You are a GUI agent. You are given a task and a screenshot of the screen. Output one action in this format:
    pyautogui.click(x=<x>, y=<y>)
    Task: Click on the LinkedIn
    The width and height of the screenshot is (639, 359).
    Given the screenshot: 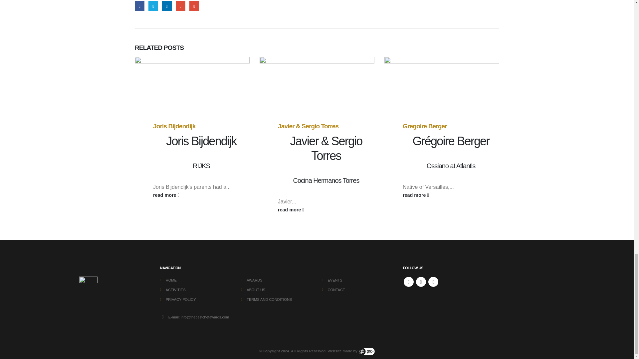 What is the action you would take?
    pyautogui.click(x=167, y=6)
    